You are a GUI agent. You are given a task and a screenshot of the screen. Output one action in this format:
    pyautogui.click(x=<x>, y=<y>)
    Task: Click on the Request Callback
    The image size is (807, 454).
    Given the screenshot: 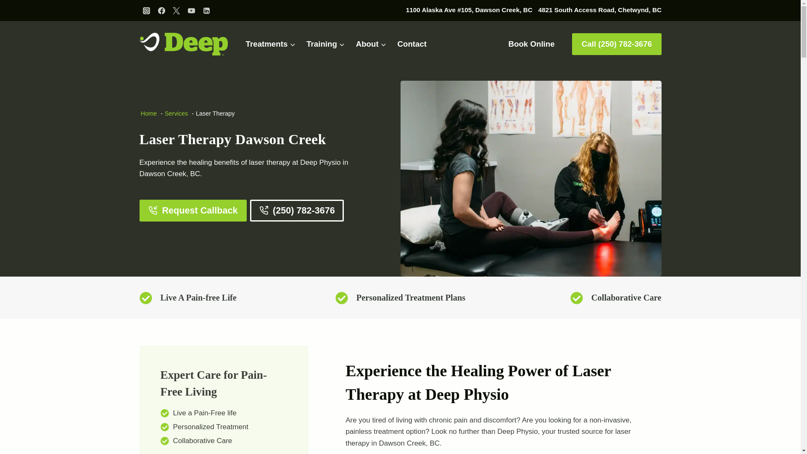 What is the action you would take?
    pyautogui.click(x=193, y=211)
    